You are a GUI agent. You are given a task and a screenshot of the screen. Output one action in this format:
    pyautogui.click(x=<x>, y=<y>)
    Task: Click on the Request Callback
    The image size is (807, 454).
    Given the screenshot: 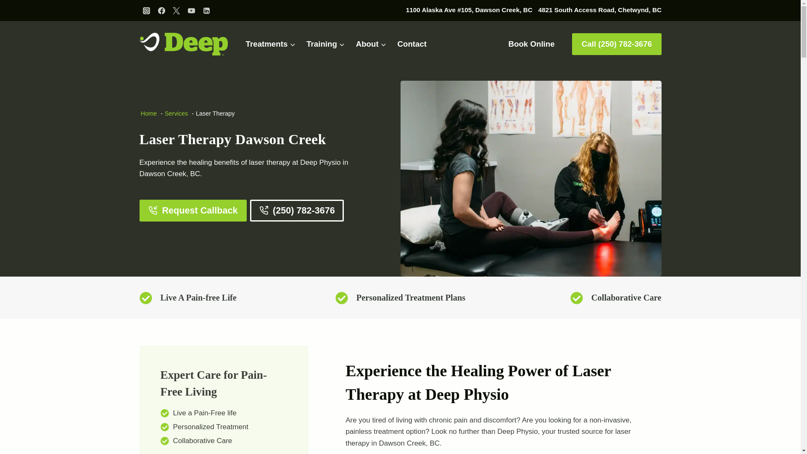 What is the action you would take?
    pyautogui.click(x=193, y=211)
    